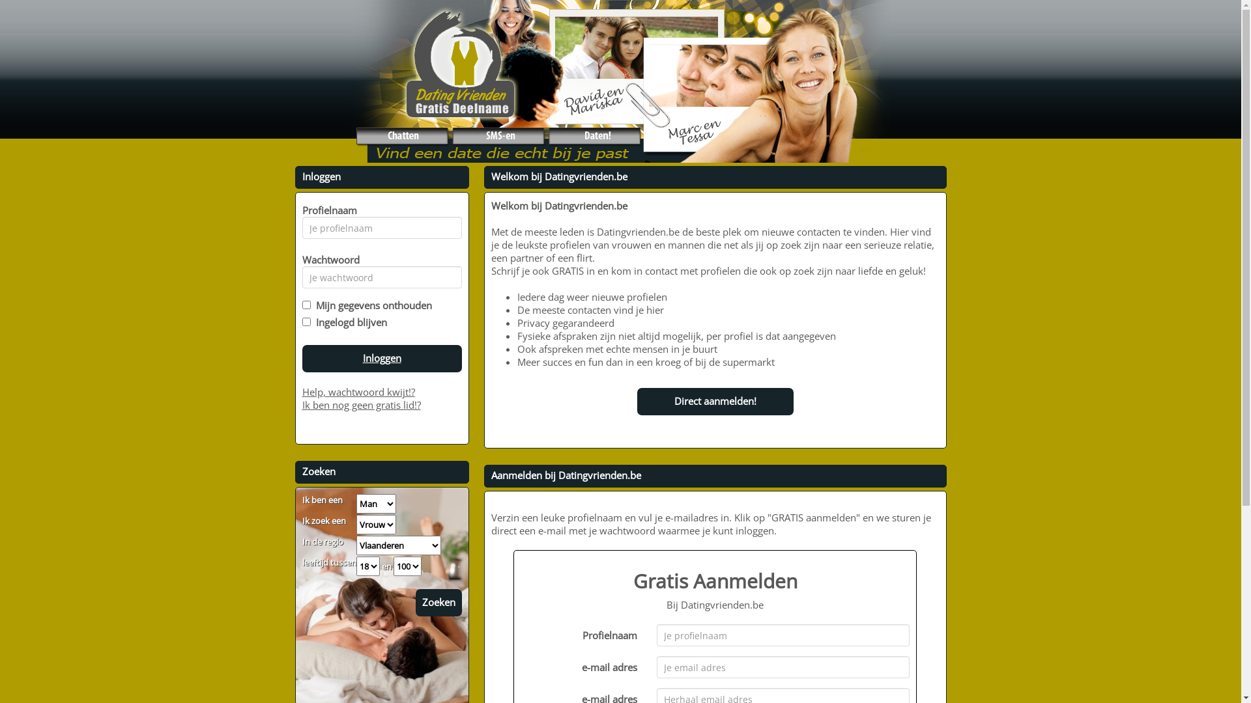  I want to click on Inloggen, so click(382, 359).